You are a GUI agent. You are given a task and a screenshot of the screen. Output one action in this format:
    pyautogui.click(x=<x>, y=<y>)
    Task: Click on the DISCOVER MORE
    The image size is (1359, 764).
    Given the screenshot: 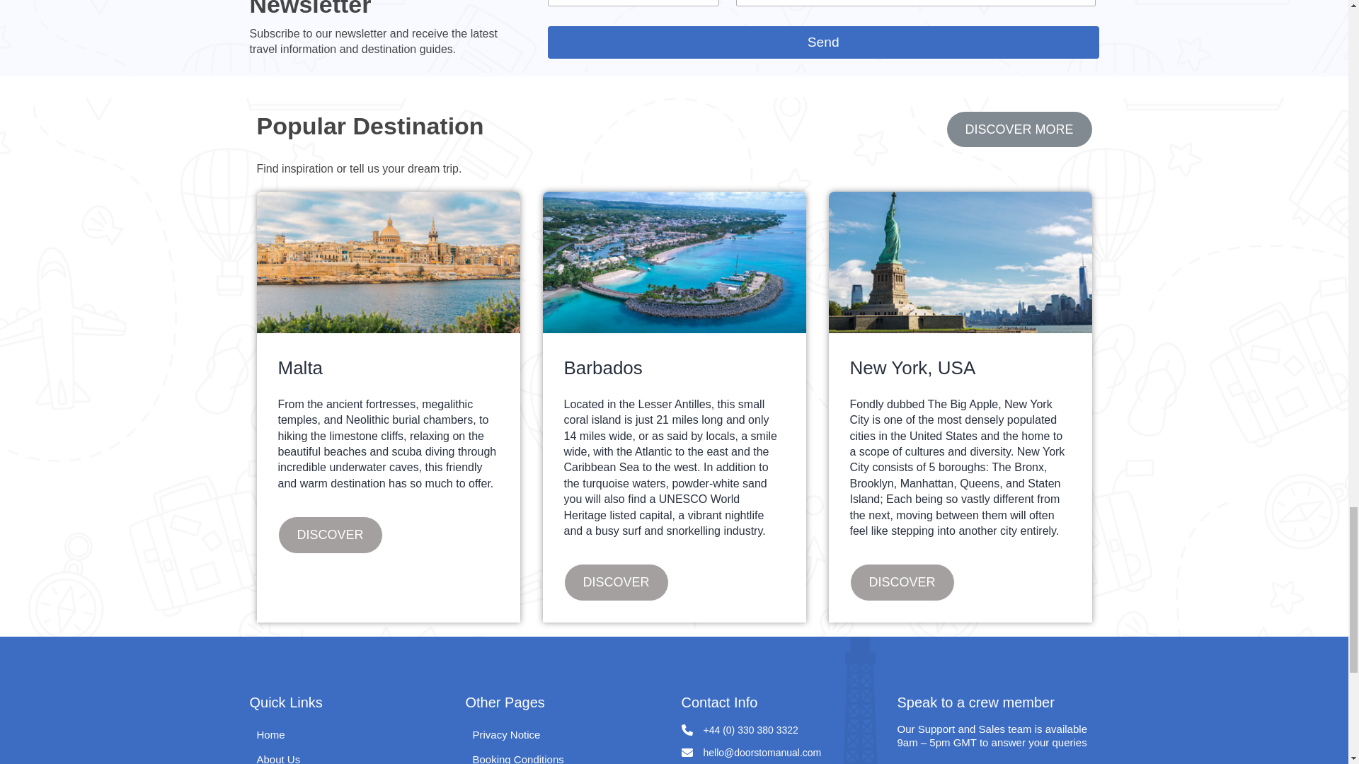 What is the action you would take?
    pyautogui.click(x=1019, y=129)
    